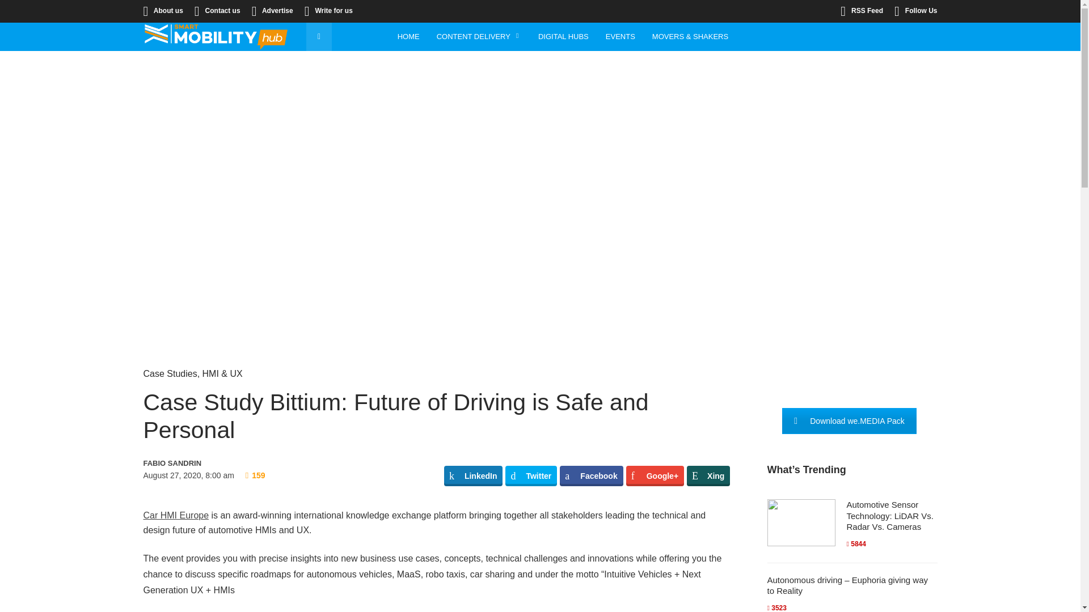 This screenshot has width=1089, height=612. What do you see at coordinates (862, 10) in the screenshot?
I see `   RSS Feed` at bounding box center [862, 10].